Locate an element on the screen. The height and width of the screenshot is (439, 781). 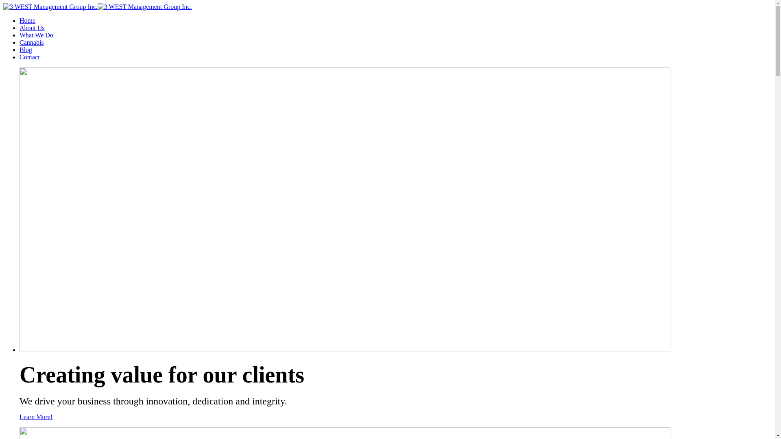
About Us is located at coordinates (32, 28).